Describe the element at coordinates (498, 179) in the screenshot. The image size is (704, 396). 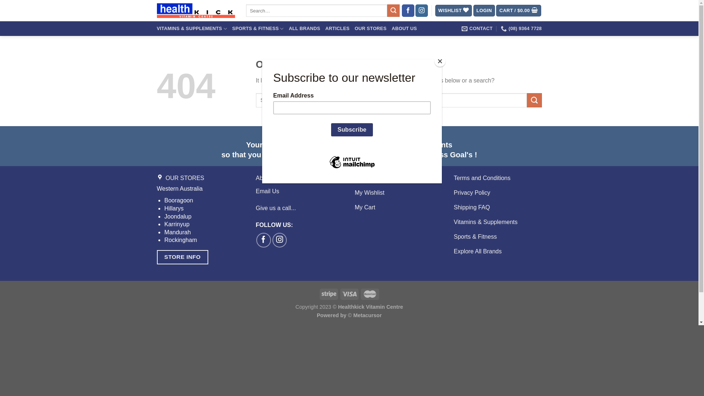
I see `Terms and Conditions` at that location.